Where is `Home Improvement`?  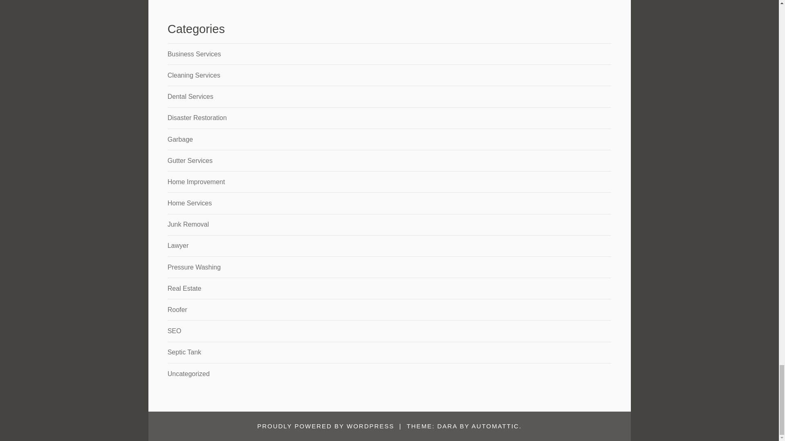 Home Improvement is located at coordinates (196, 182).